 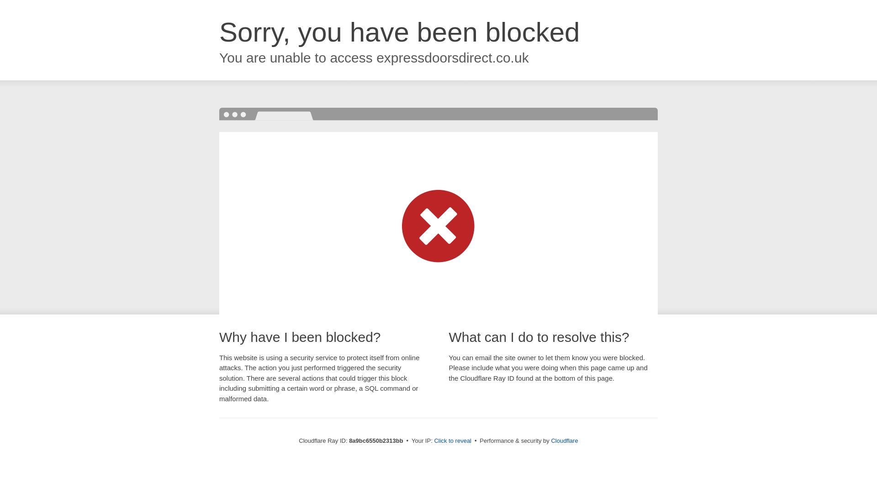 I want to click on Click to reveal, so click(x=453, y=441).